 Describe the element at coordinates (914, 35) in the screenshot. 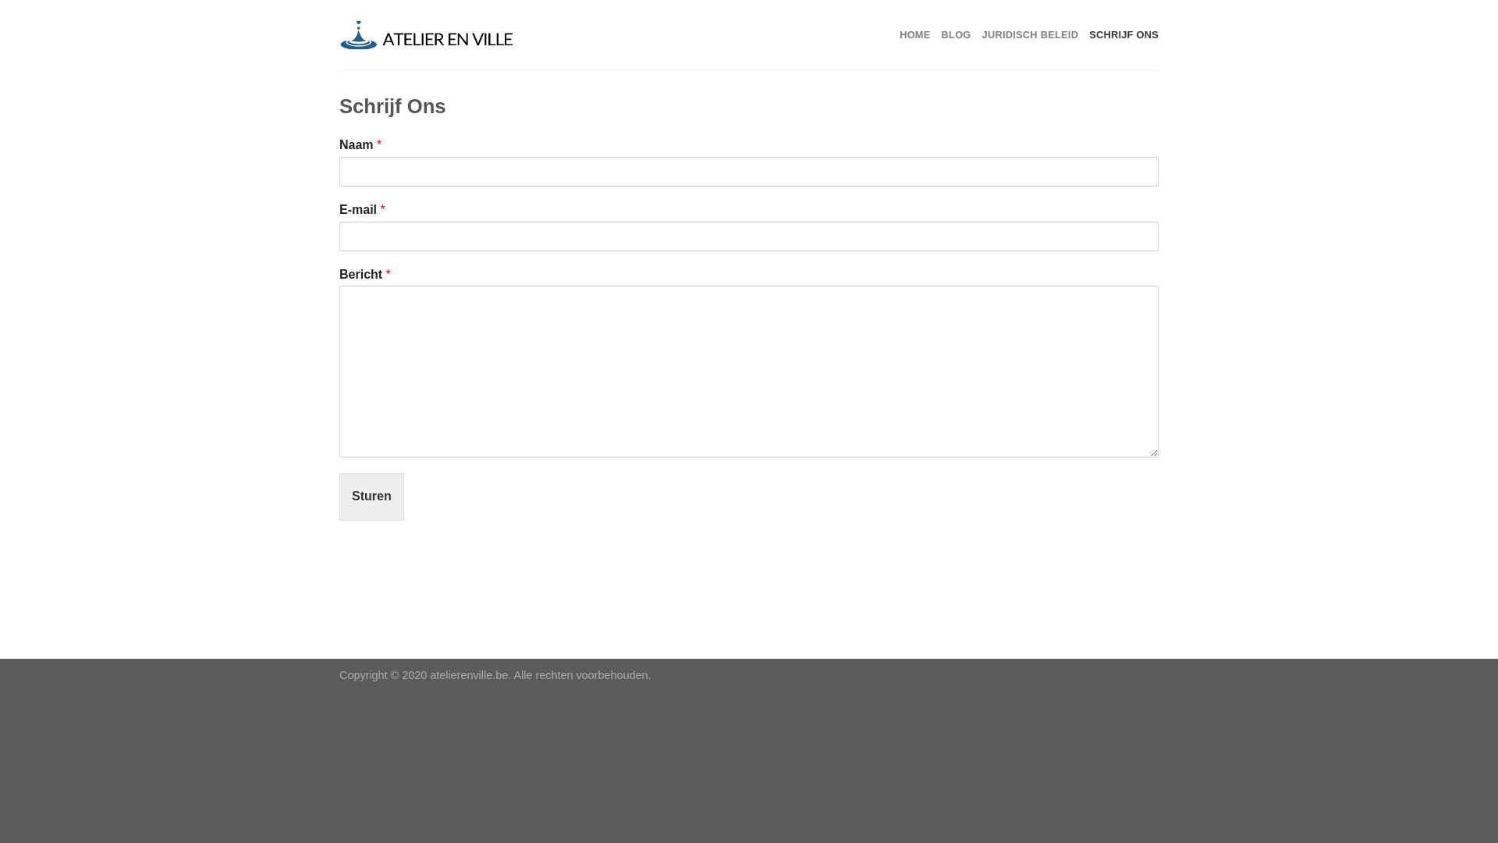

I see `HOME` at that location.